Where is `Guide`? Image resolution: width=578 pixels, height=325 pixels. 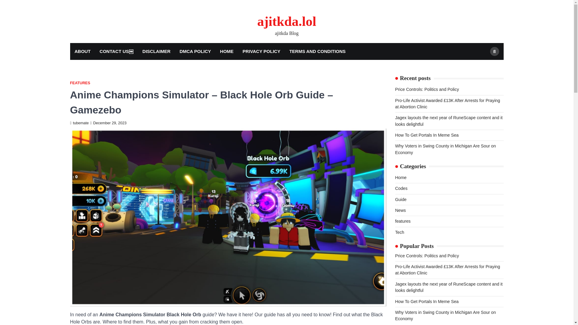
Guide is located at coordinates (400, 199).